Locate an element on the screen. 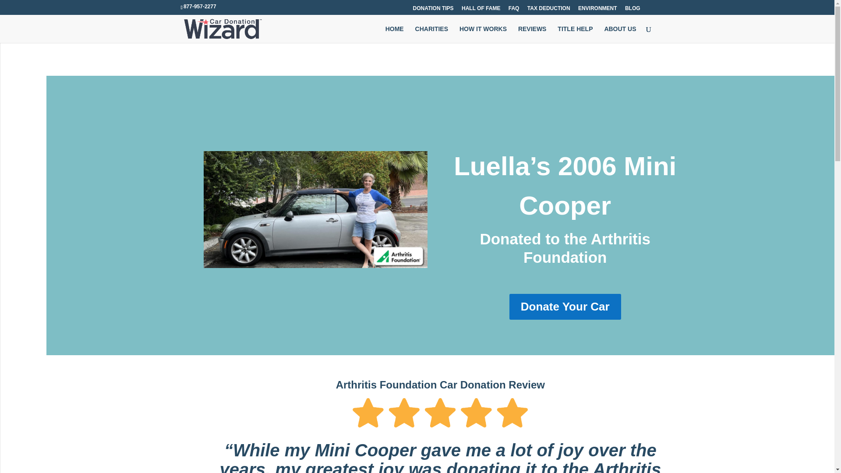 This screenshot has width=841, height=473. TAX DEDUCTION is located at coordinates (548, 10).